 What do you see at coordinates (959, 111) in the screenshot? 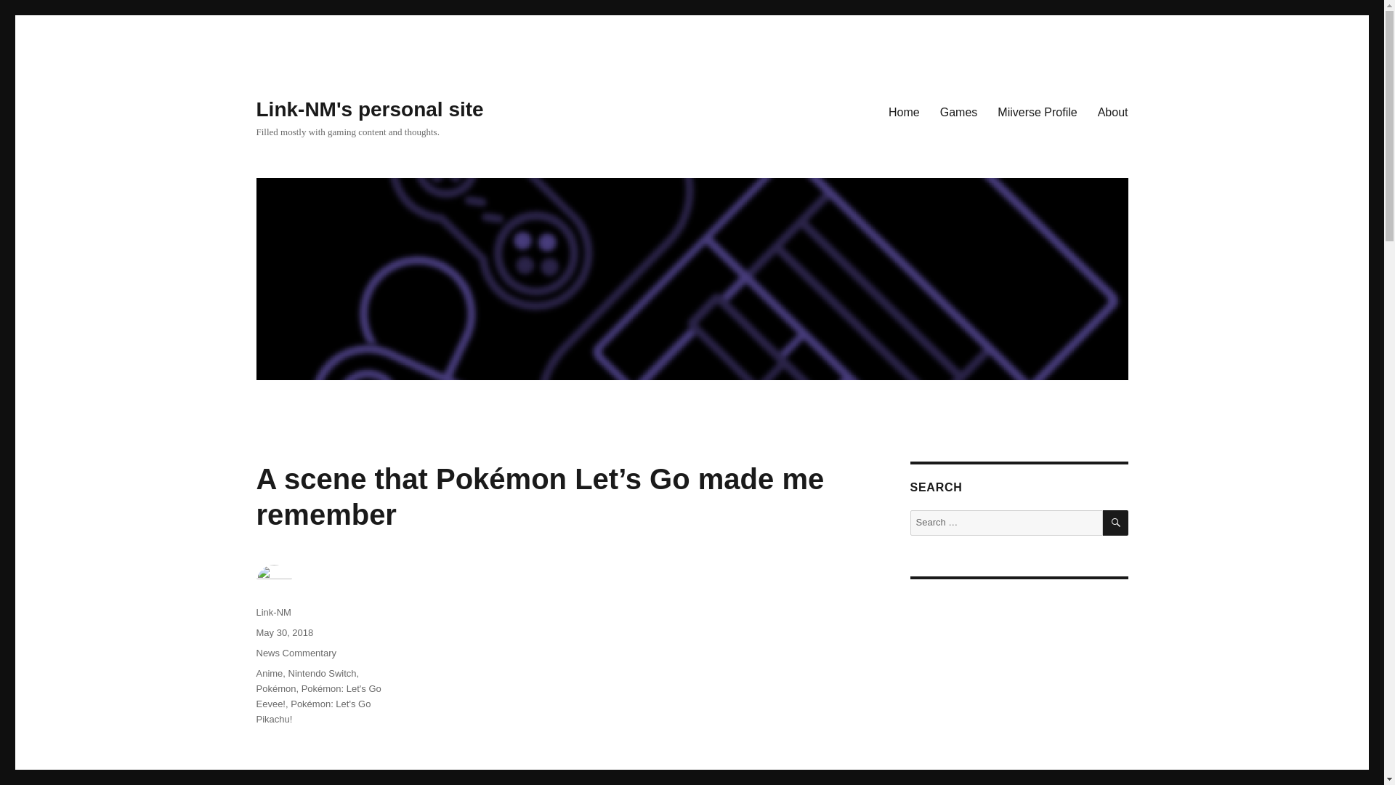
I see `Games` at bounding box center [959, 111].